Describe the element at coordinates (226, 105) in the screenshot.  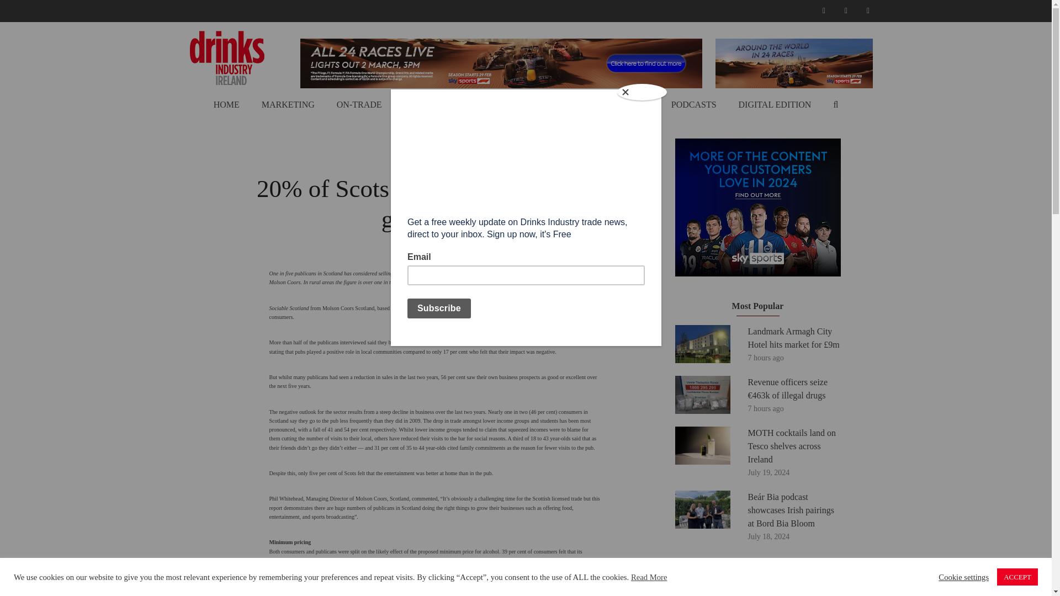
I see `HOME` at that location.